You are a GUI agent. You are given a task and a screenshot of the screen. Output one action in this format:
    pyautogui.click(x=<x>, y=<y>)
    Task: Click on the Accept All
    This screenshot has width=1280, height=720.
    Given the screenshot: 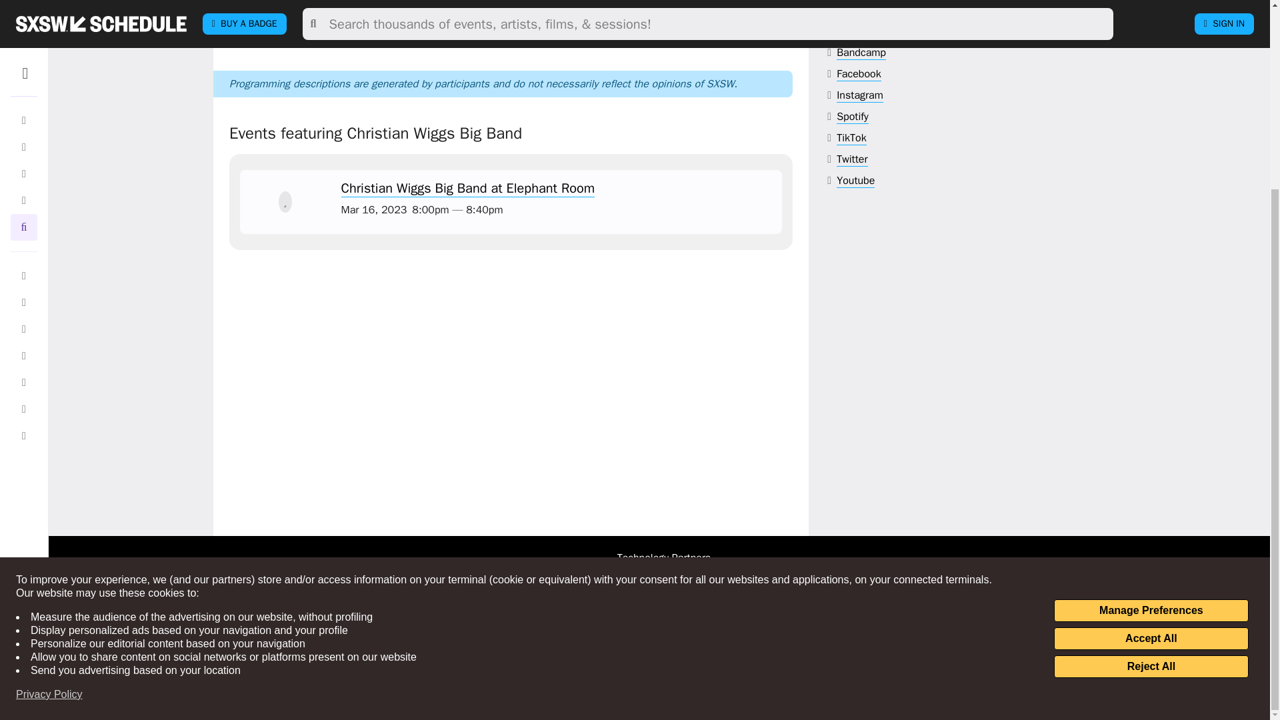 What is the action you would take?
    pyautogui.click(x=1151, y=391)
    